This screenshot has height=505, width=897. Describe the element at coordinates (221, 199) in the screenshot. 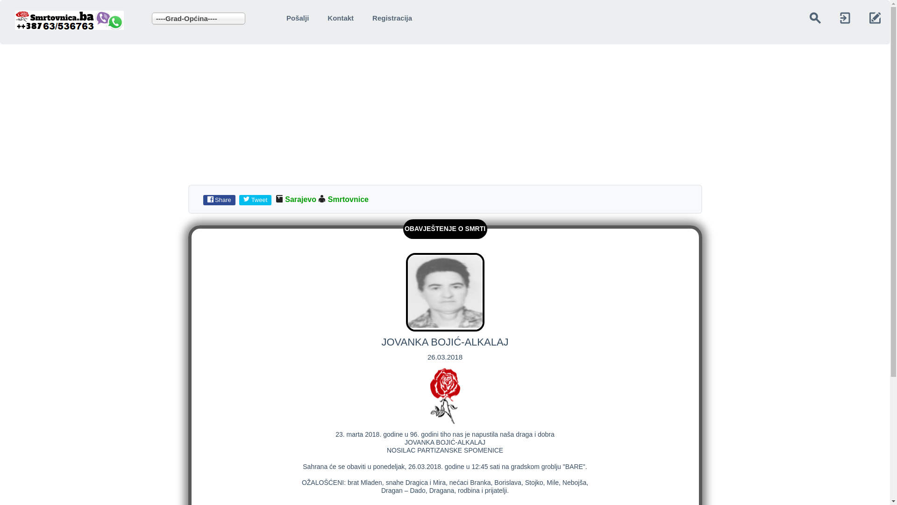

I see `Share` at that location.